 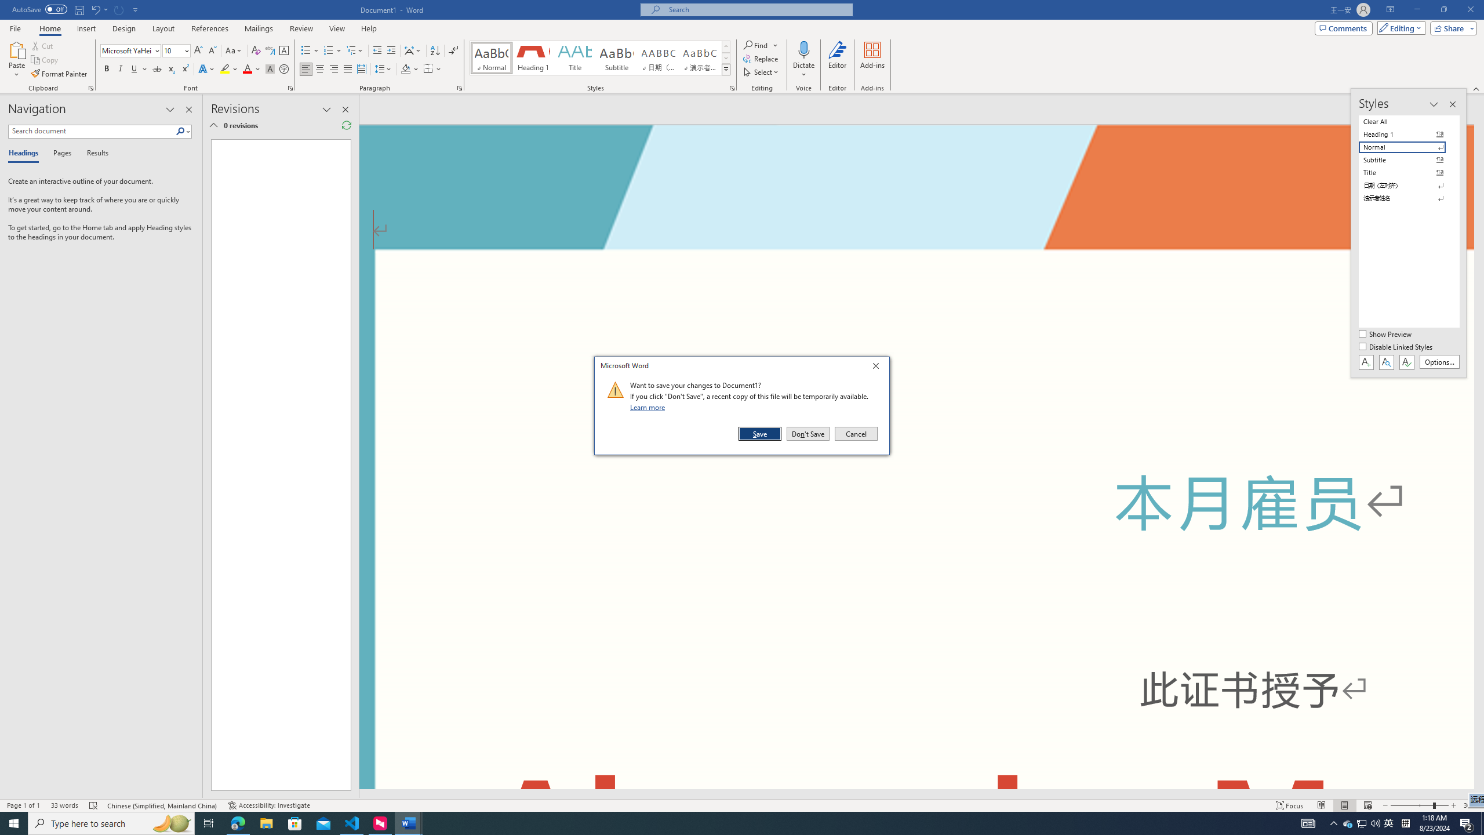 What do you see at coordinates (209, 823) in the screenshot?
I see `Task View` at bounding box center [209, 823].